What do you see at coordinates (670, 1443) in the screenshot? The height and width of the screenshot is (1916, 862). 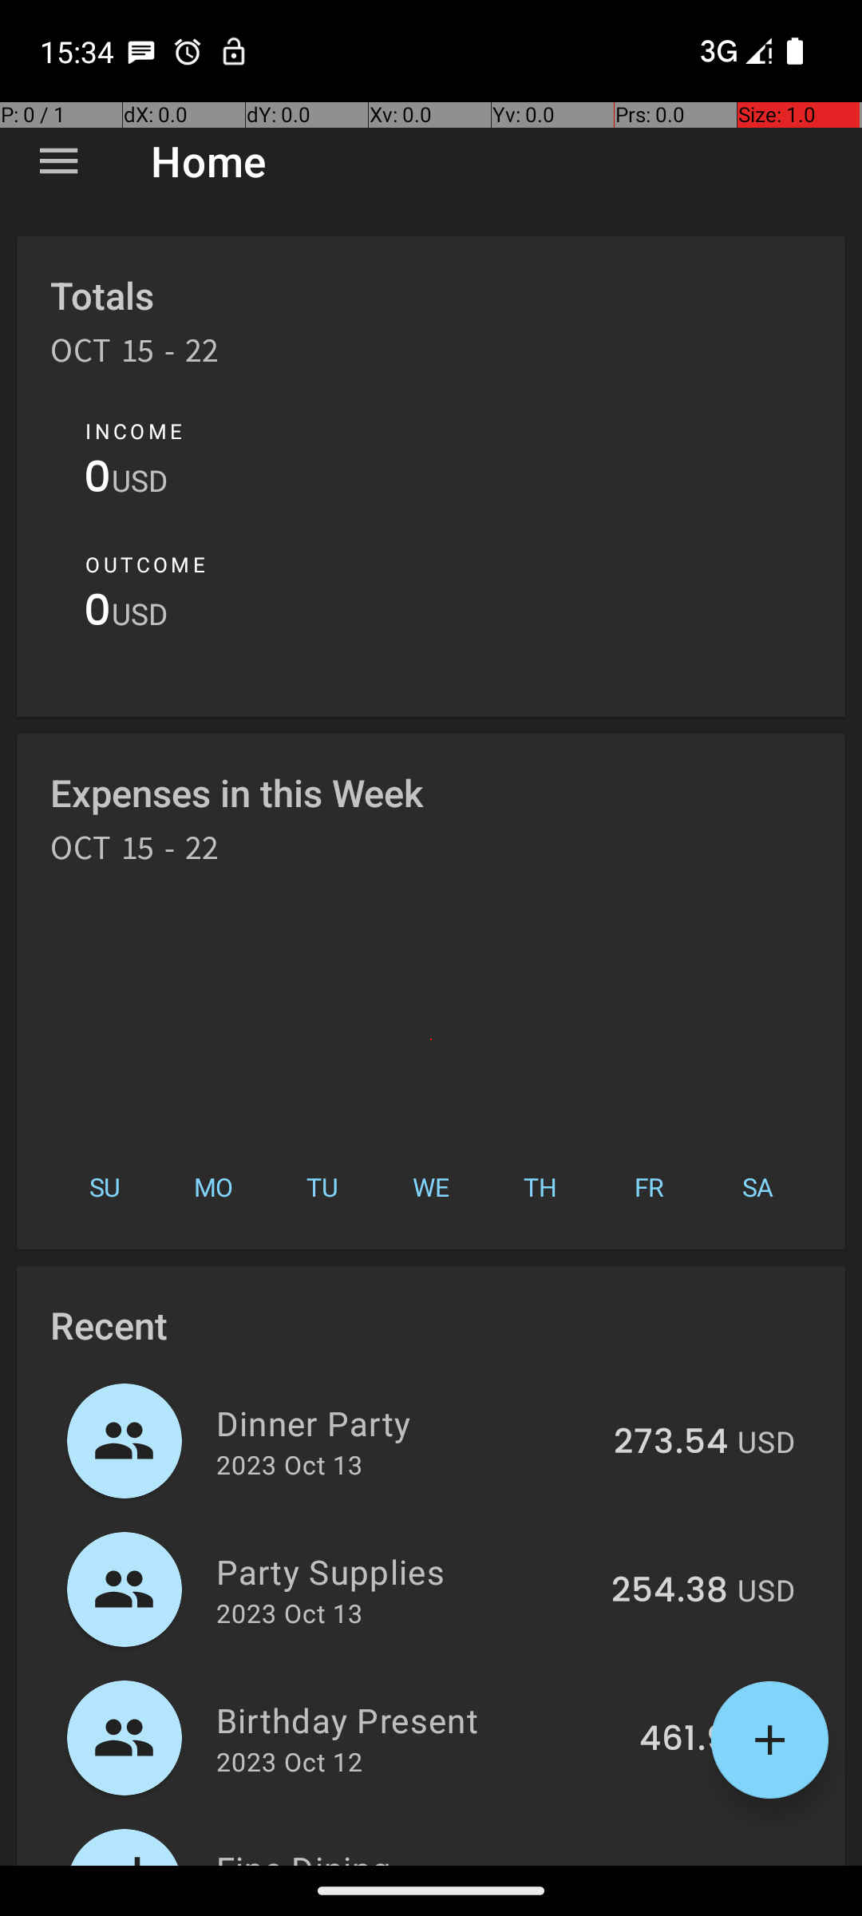 I see `273.54` at bounding box center [670, 1443].